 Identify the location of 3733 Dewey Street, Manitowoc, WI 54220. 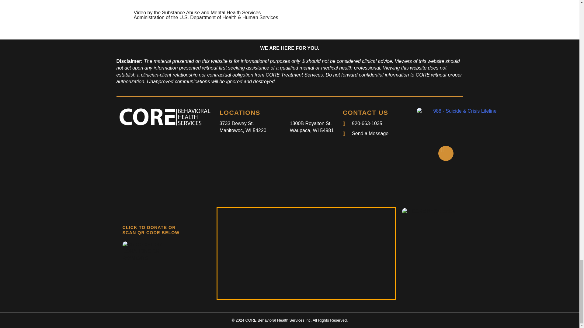
(306, 253).